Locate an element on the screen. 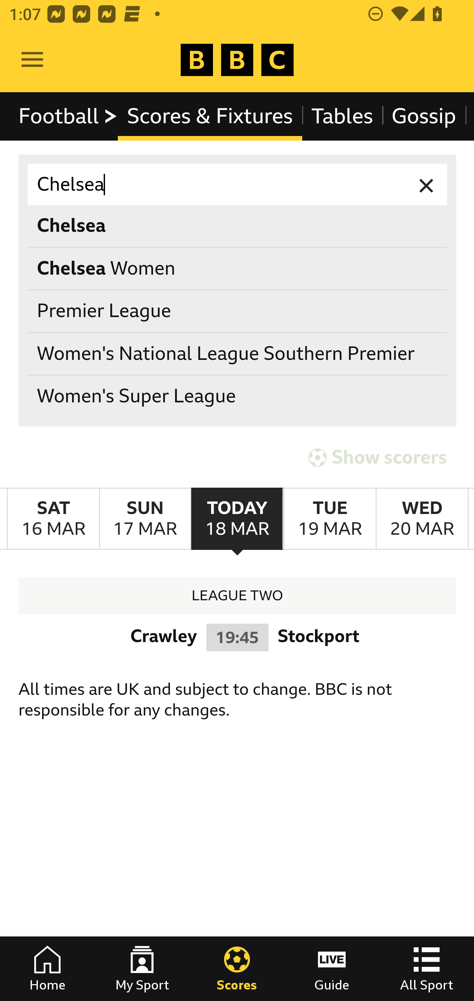  WednesdayMarch 20th Wednesday March 20th is located at coordinates (422, 519).